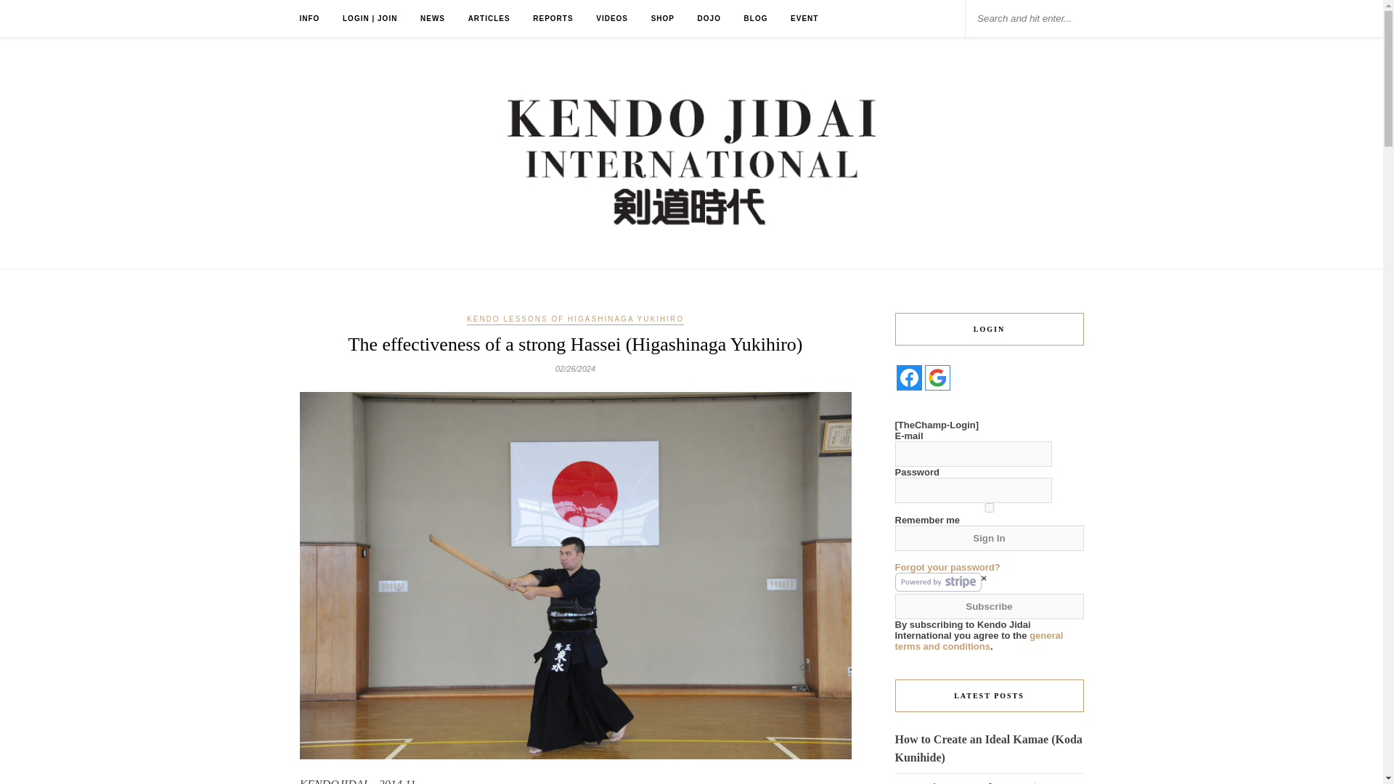  Describe the element at coordinates (575, 320) in the screenshot. I see `KENDO LESSONS OF HIGASHINAGA YUKIHIRO` at that location.